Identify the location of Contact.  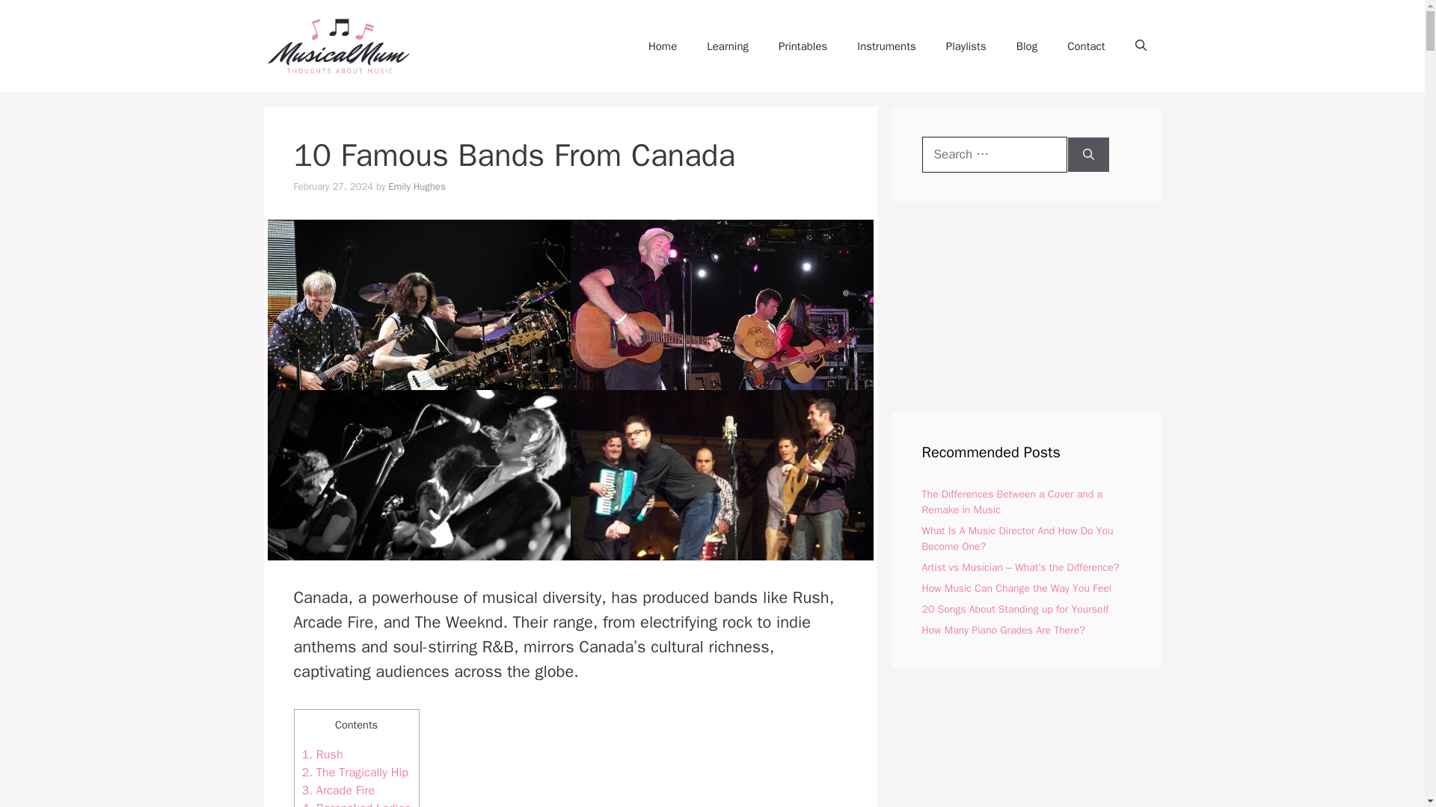
(1086, 46).